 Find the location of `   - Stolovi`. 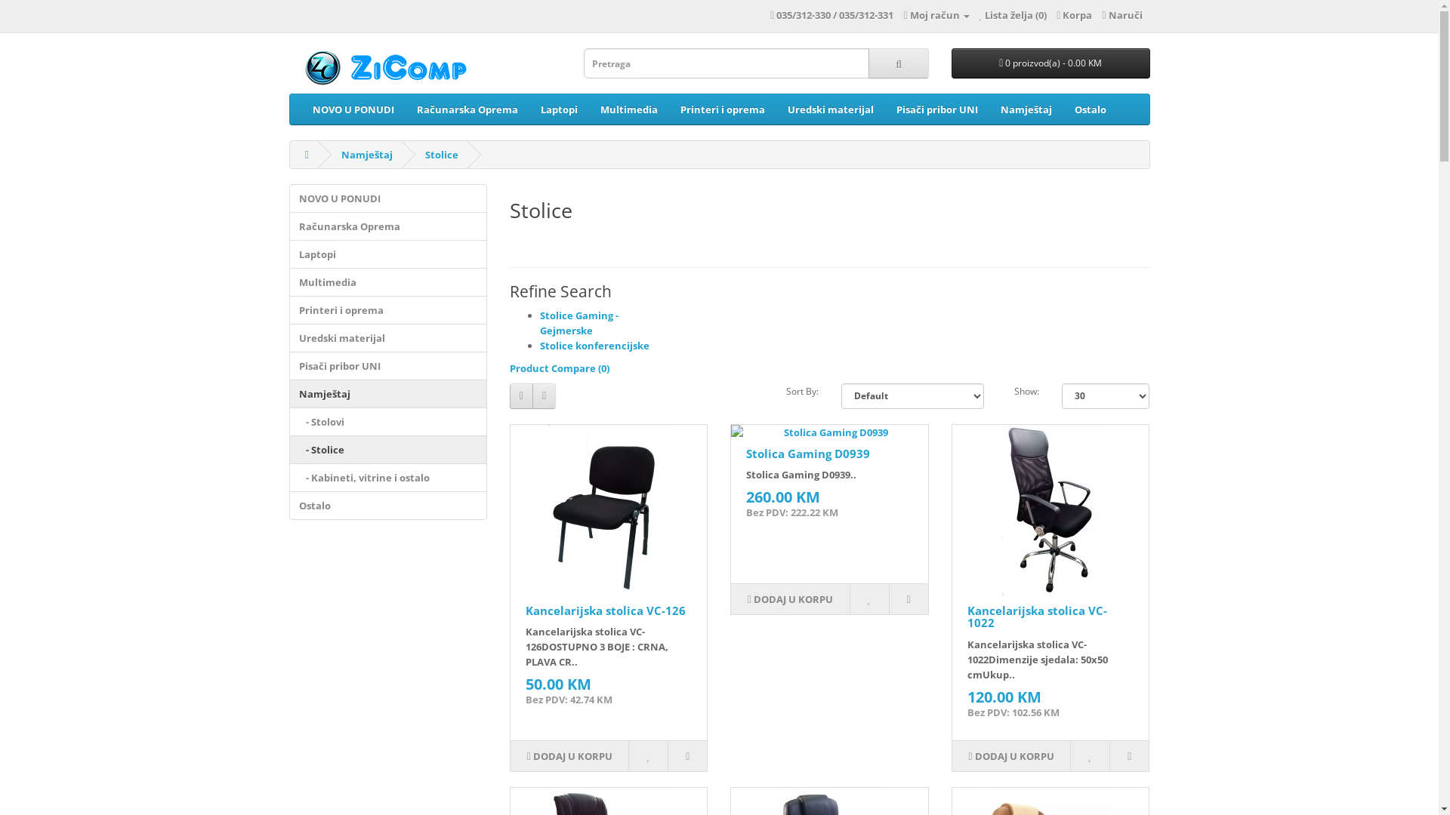

   - Stolovi is located at coordinates (388, 422).